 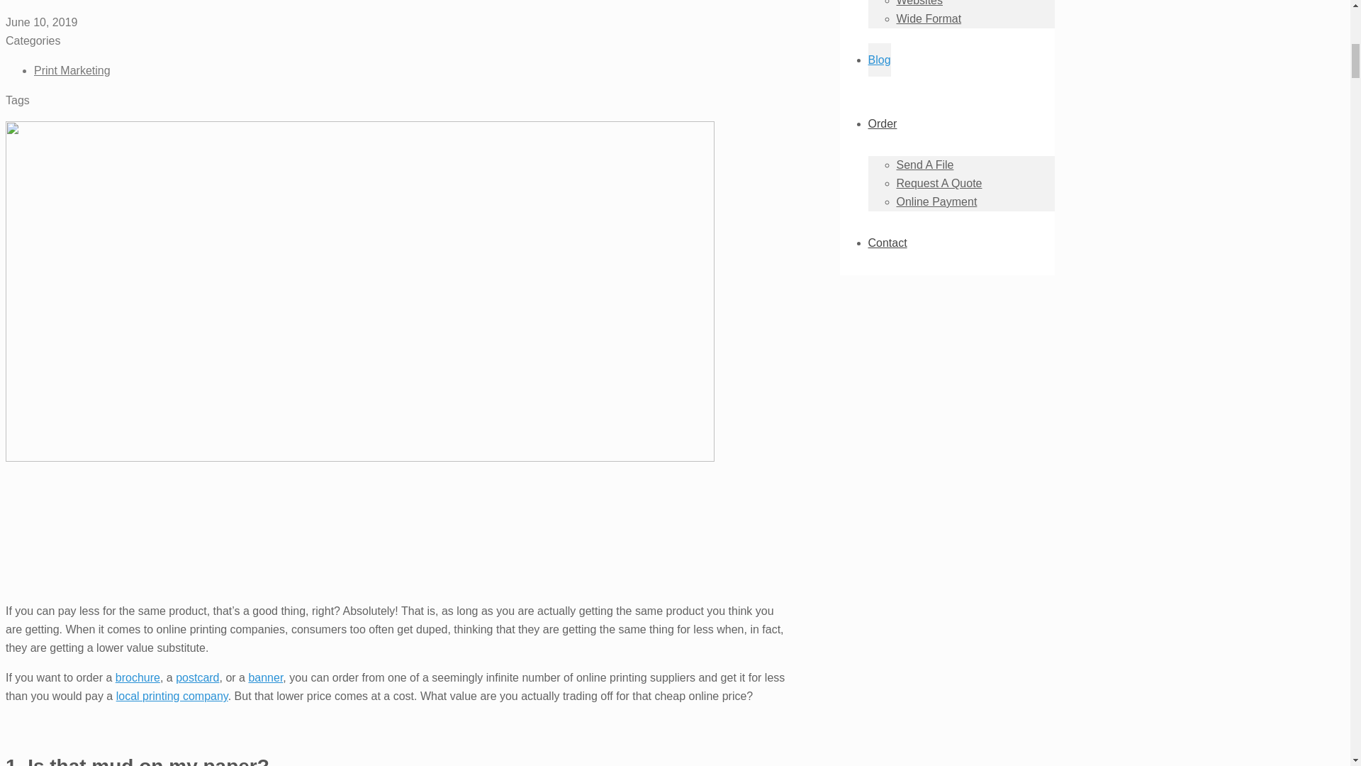 I want to click on Online Payment, so click(x=936, y=201).